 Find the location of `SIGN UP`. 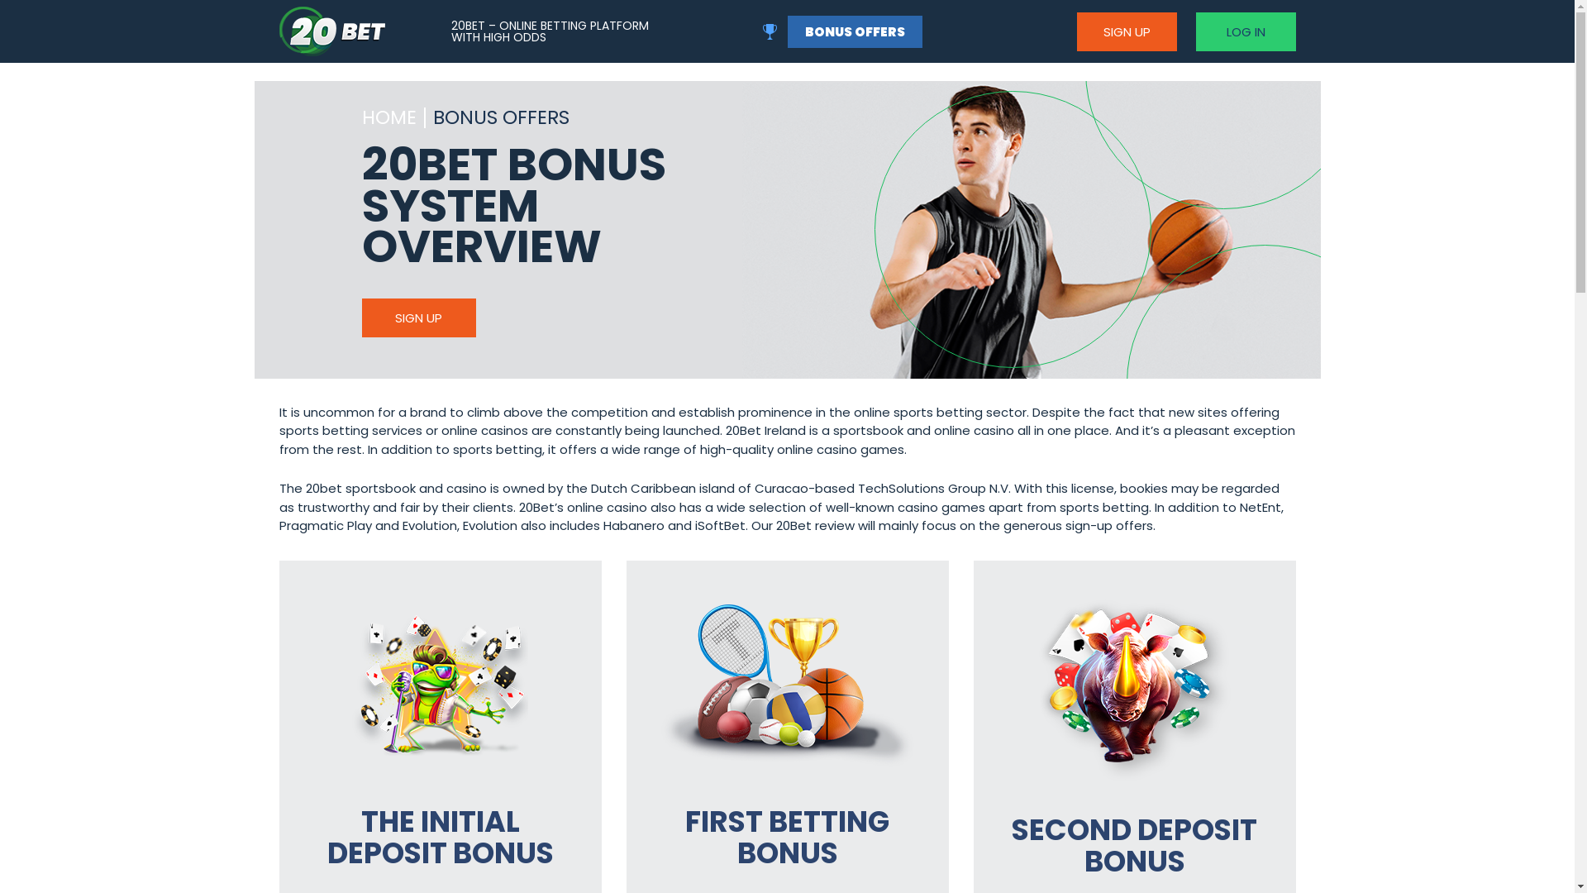

SIGN UP is located at coordinates (1126, 31).